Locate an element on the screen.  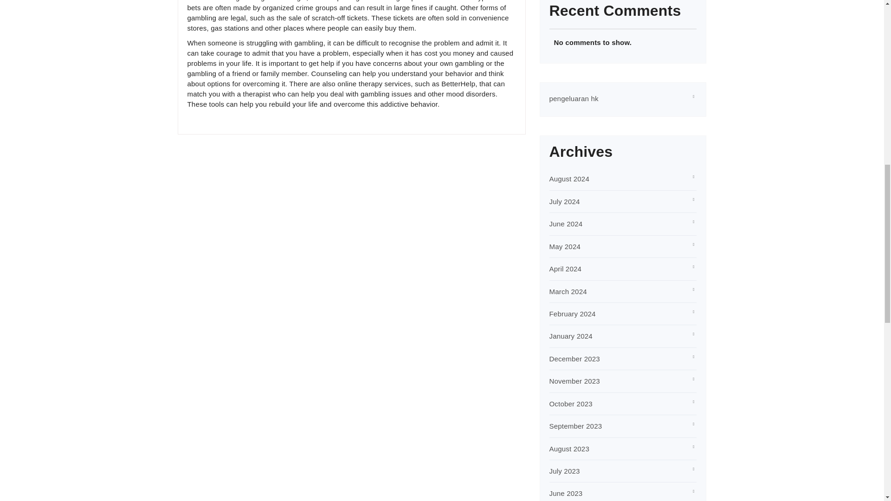
July 2024 is located at coordinates (564, 201).